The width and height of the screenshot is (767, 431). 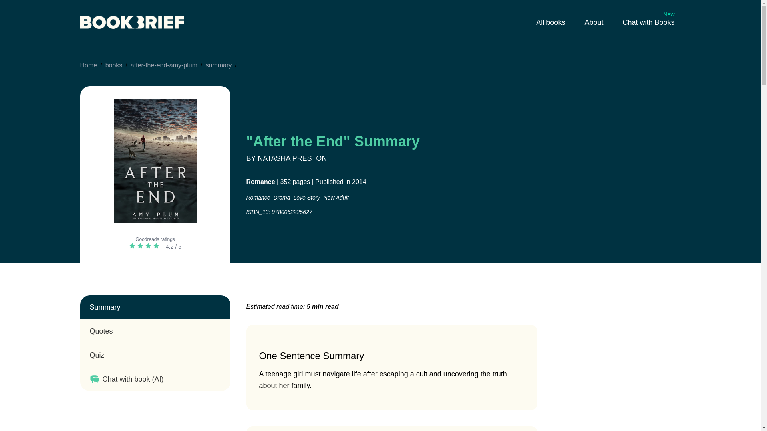 What do you see at coordinates (155, 355) in the screenshot?
I see `NATASHA PRESTON` at bounding box center [155, 355].